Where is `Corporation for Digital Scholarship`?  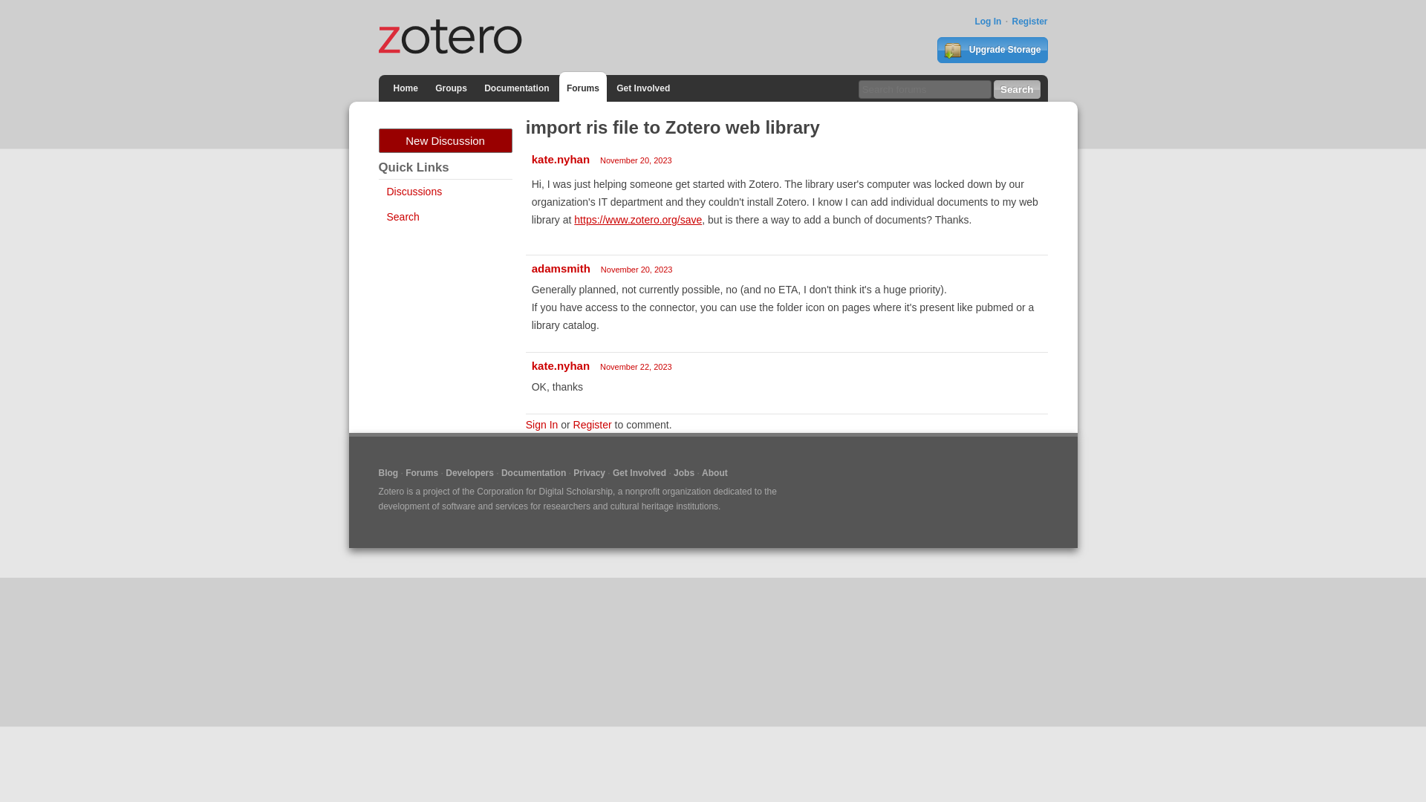 Corporation for Digital Scholarship is located at coordinates (544, 491).